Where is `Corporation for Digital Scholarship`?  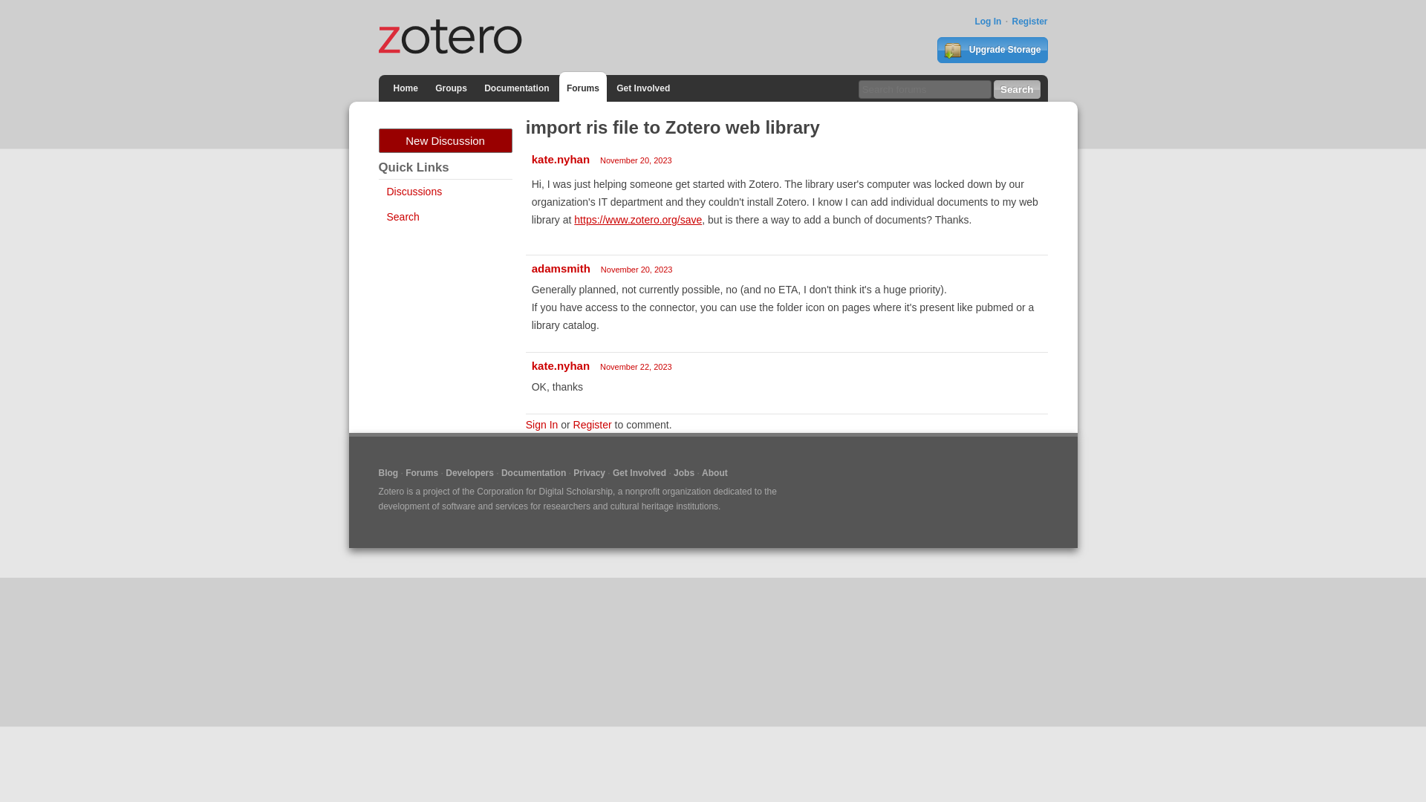 Corporation for Digital Scholarship is located at coordinates (544, 491).